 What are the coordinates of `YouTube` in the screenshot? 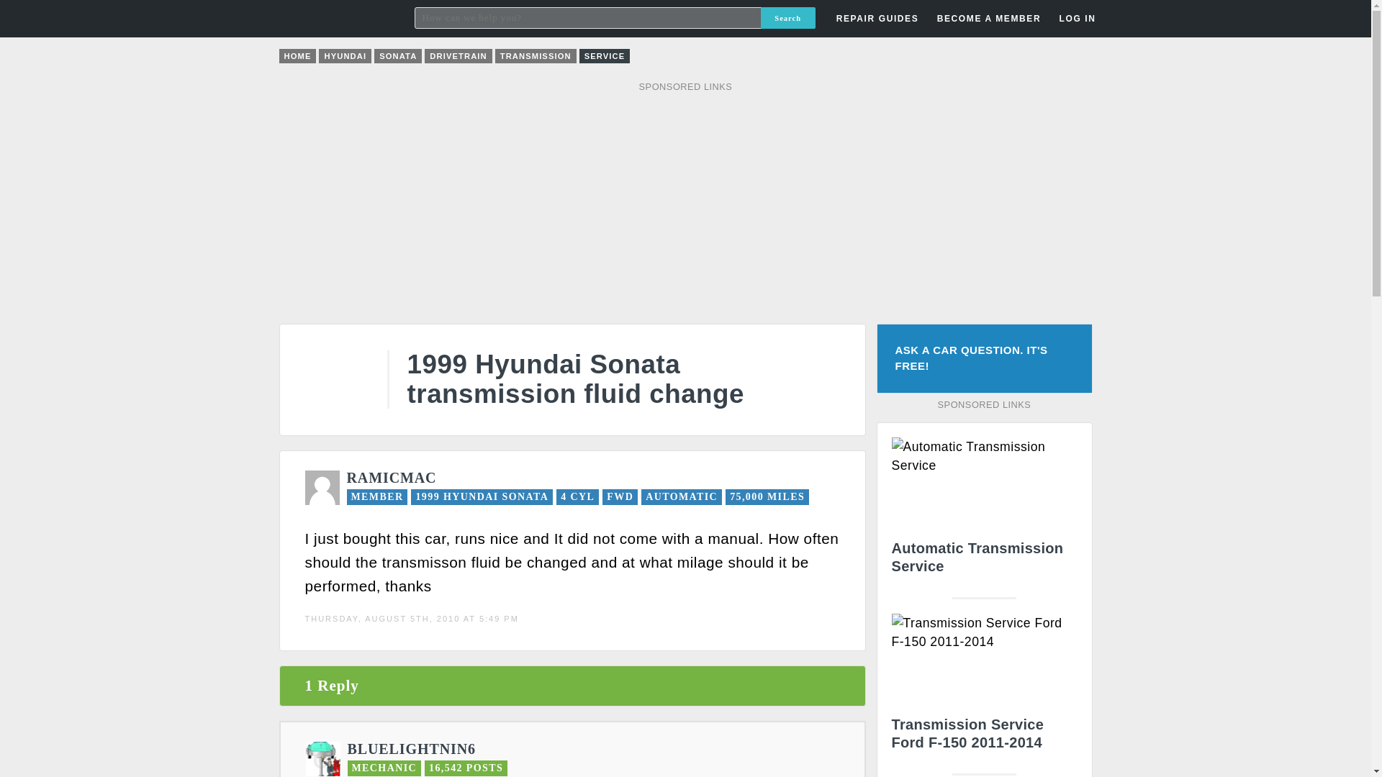 It's located at (1005, 55).